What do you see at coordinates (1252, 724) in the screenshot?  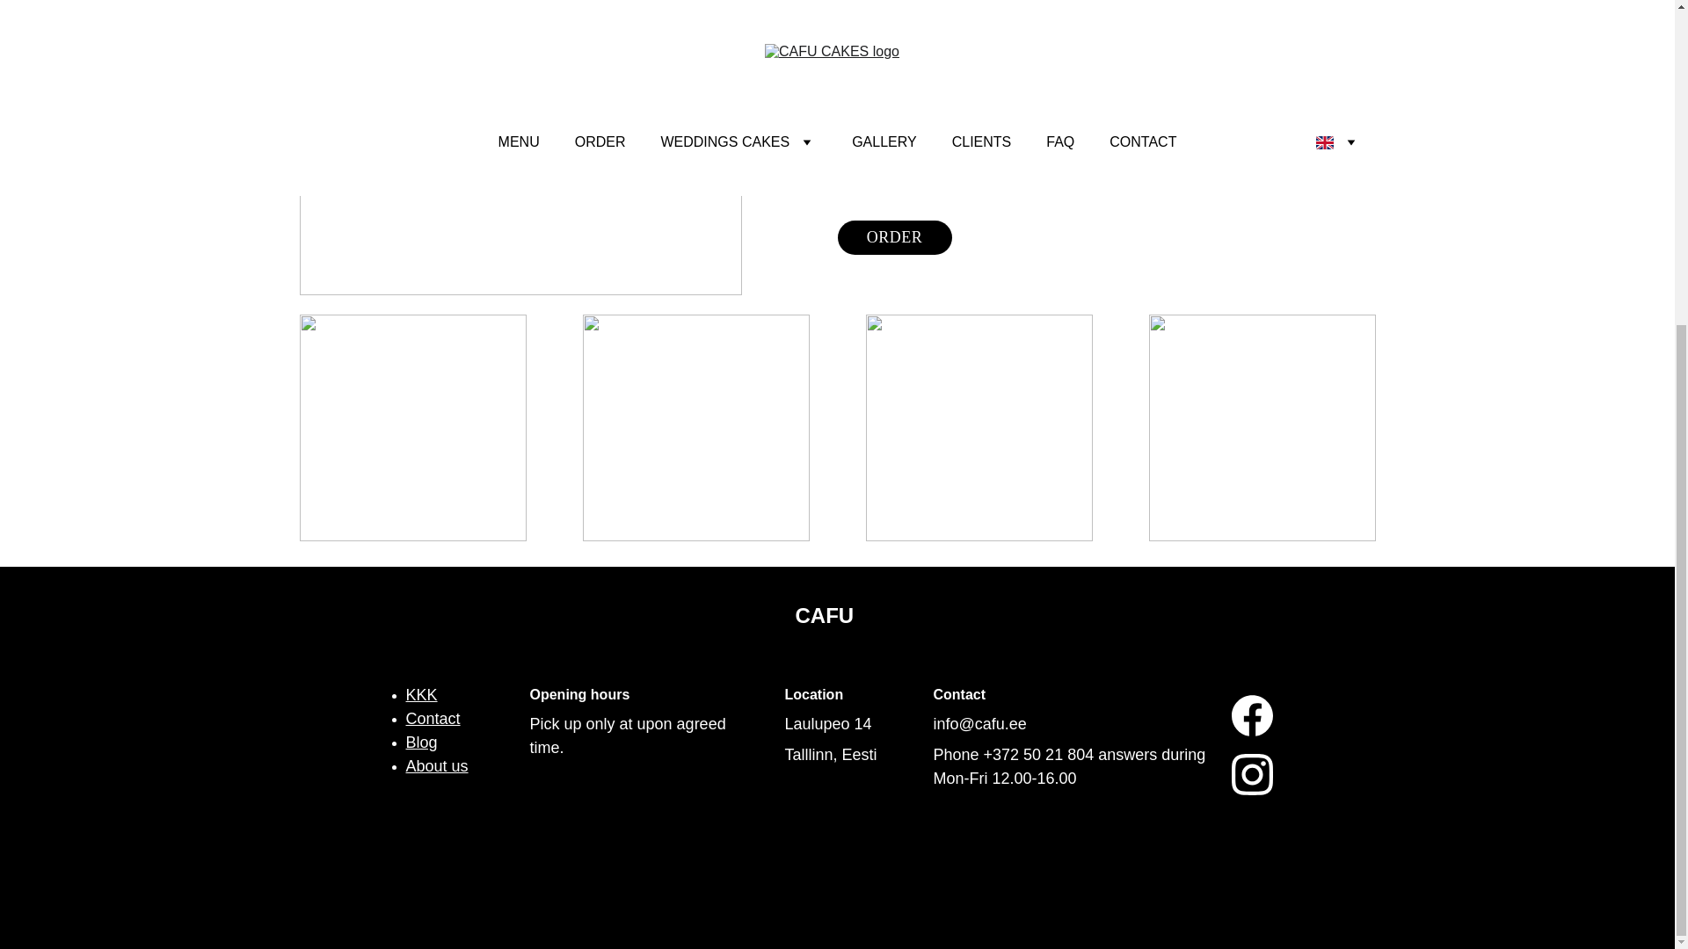 I see `Go to Facebook page` at bounding box center [1252, 724].